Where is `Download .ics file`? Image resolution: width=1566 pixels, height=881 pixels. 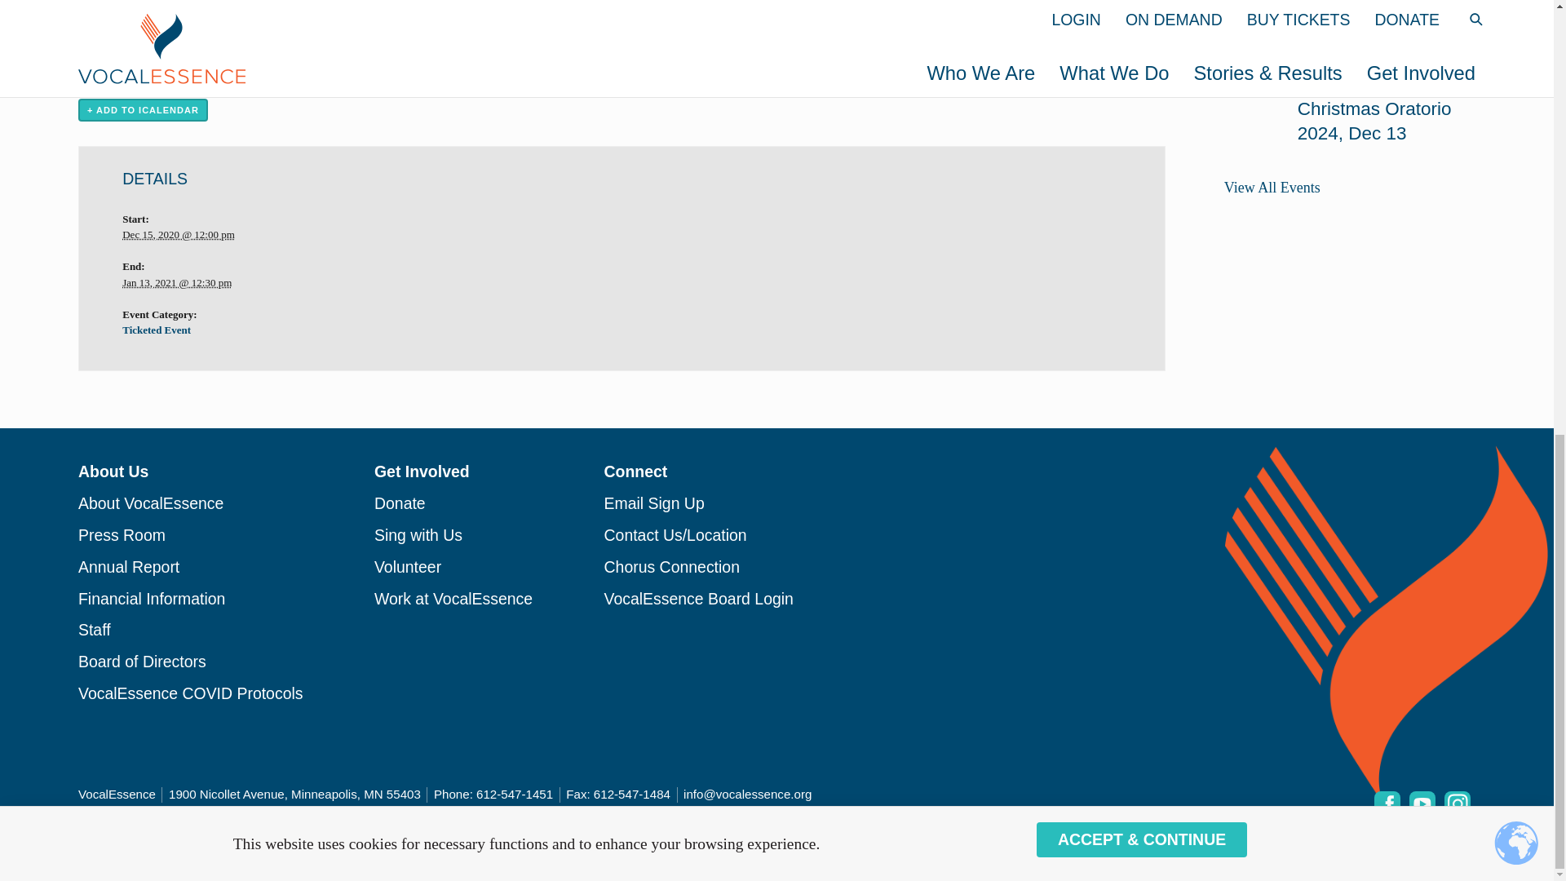 Download .ics file is located at coordinates (144, 109).